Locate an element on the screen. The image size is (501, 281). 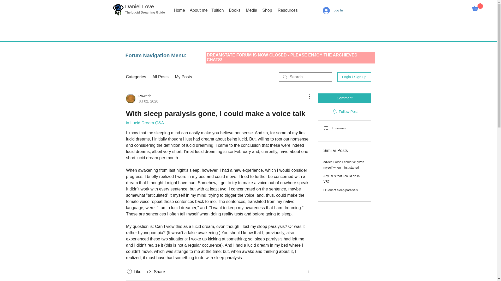
Home is located at coordinates (178, 10).